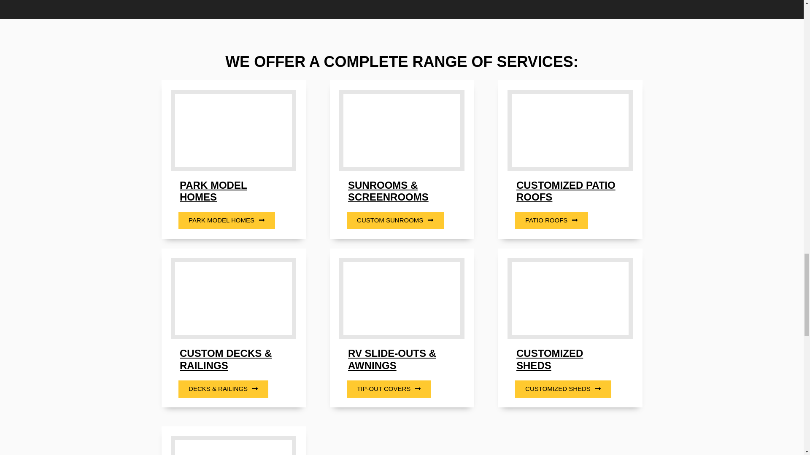  What do you see at coordinates (551, 221) in the screenshot?
I see `PATIO ROOFS` at bounding box center [551, 221].